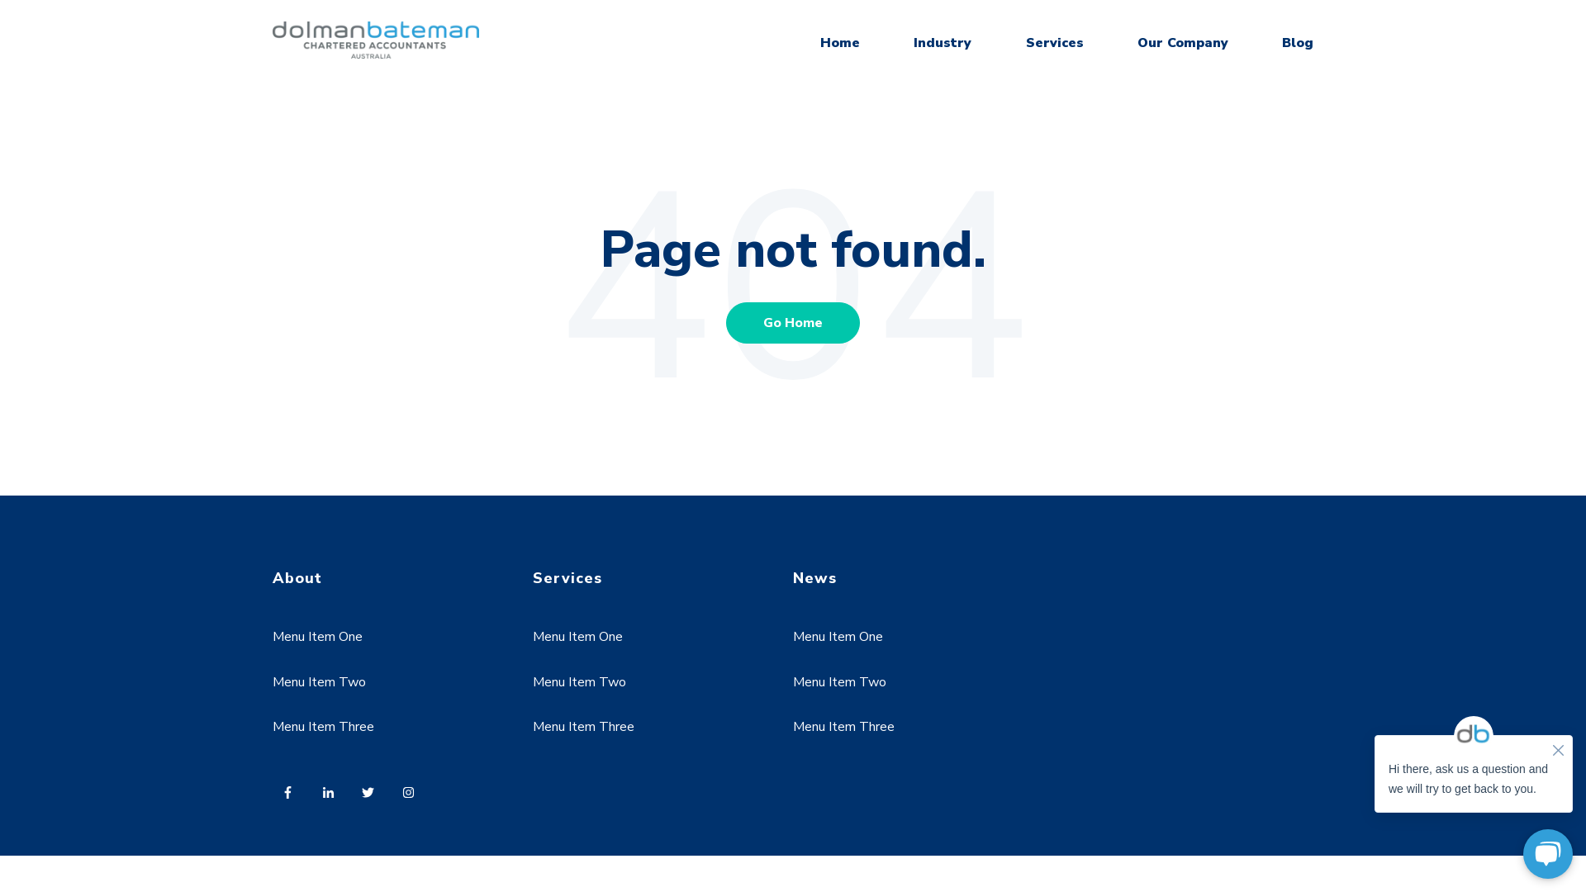 The width and height of the screenshot is (1586, 892). What do you see at coordinates (583, 727) in the screenshot?
I see `Menu Item Three` at bounding box center [583, 727].